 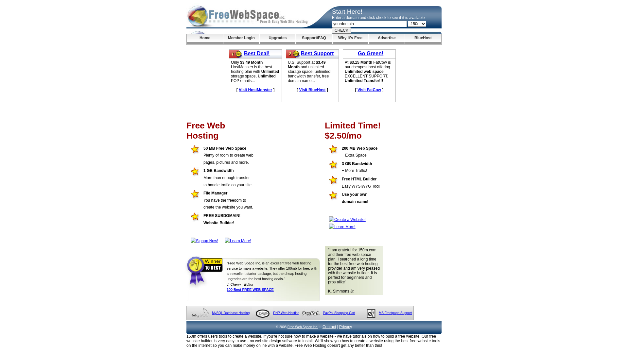 I want to click on Home, so click(x=205, y=39).